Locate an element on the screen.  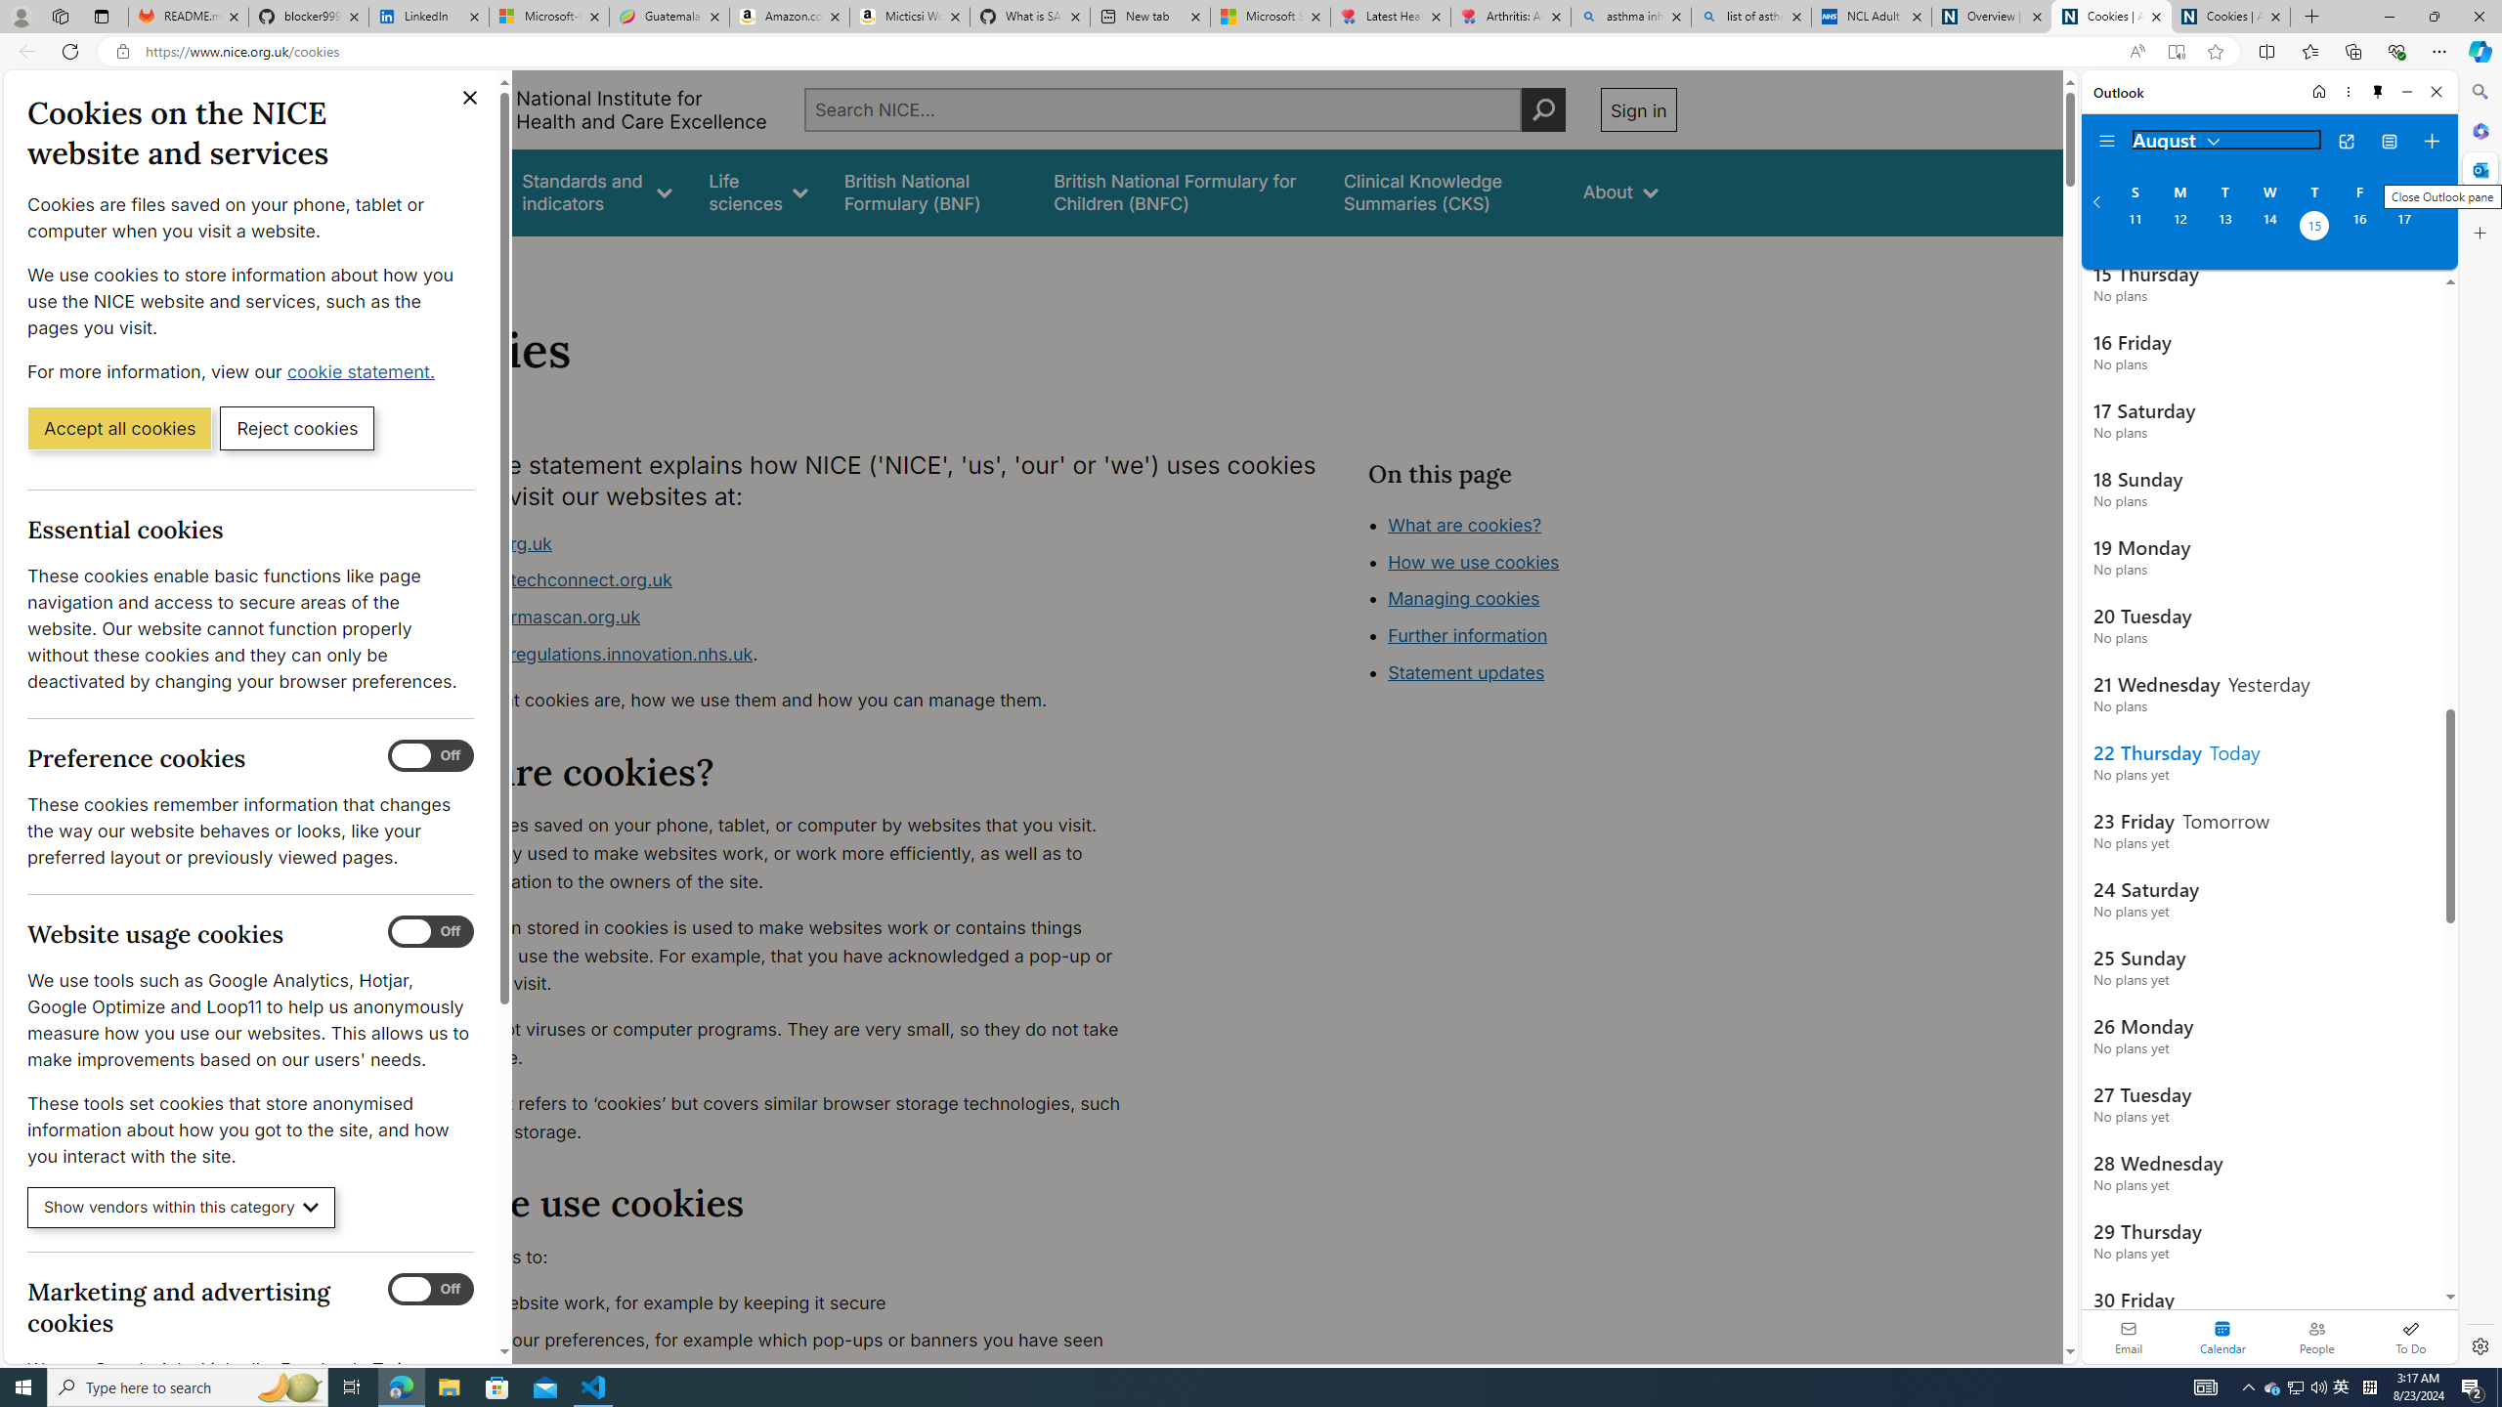
Cookies | About | NICE is located at coordinates (2230, 17).